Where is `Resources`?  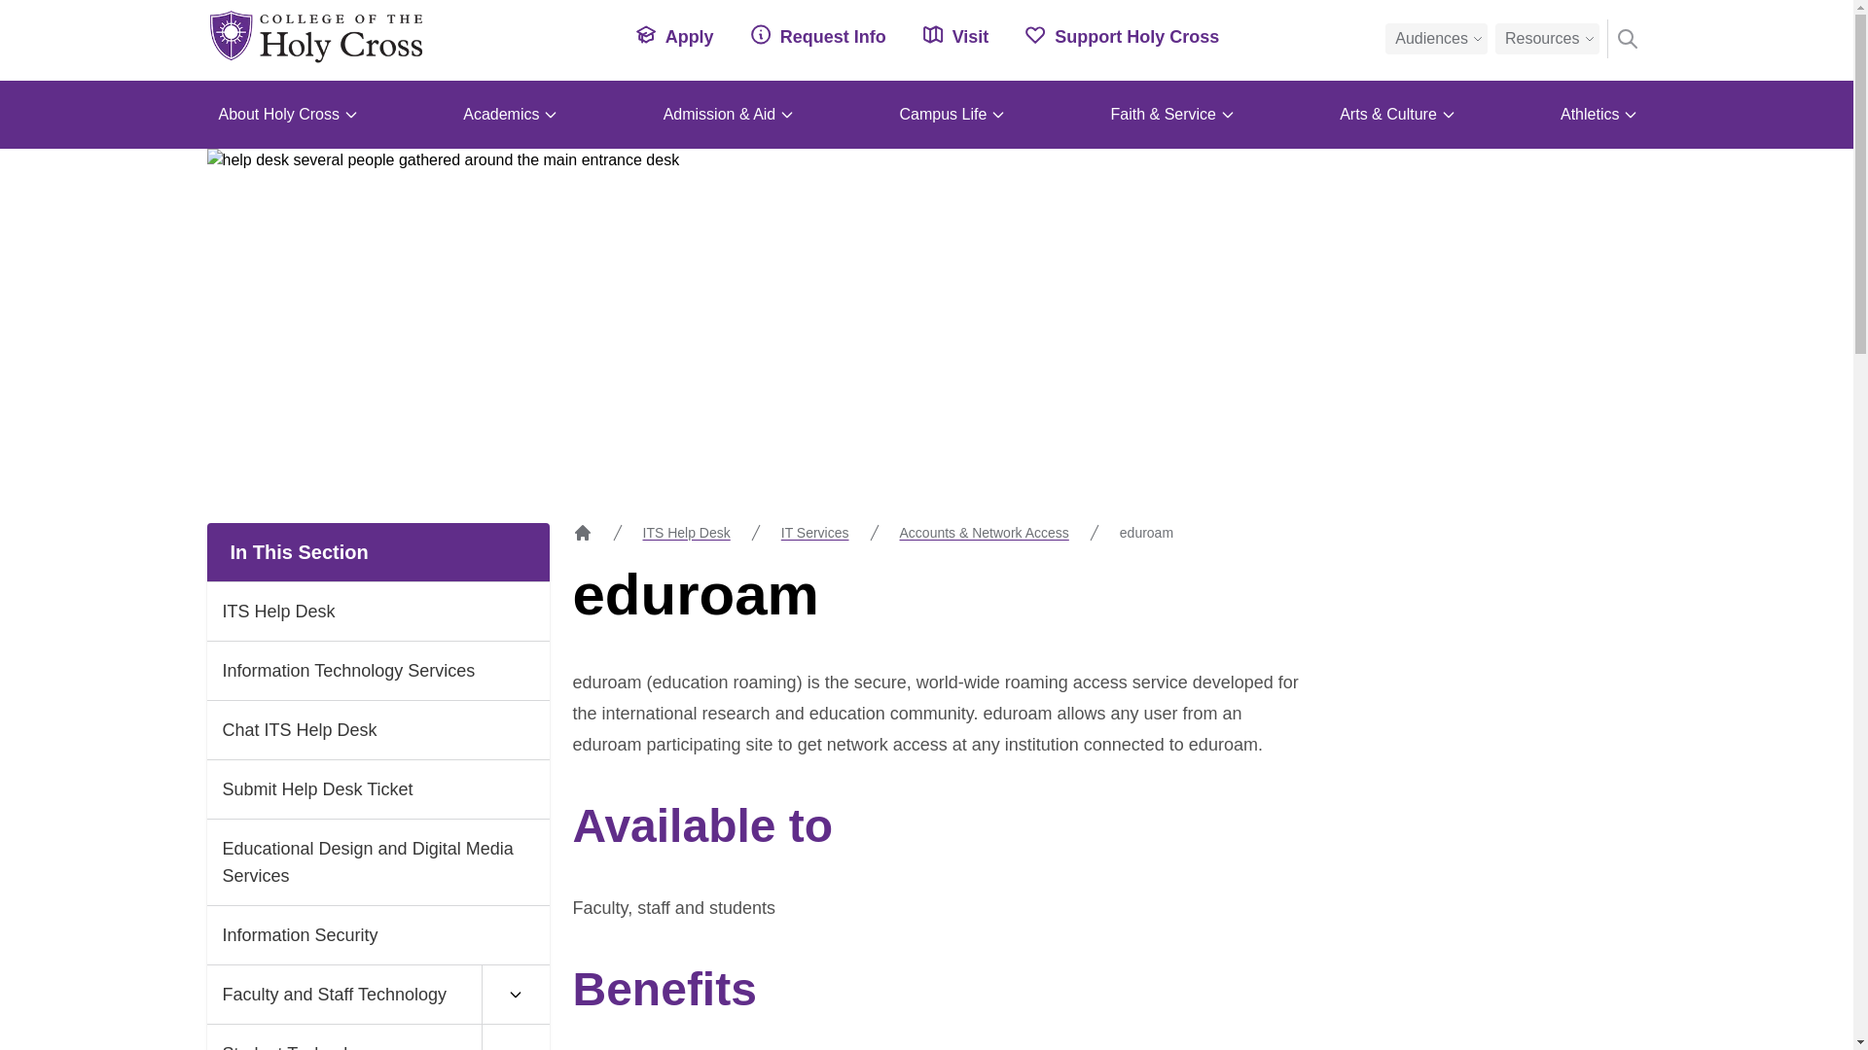
Resources is located at coordinates (1547, 39).